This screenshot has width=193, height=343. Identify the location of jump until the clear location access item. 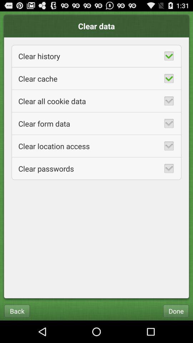
(96, 146).